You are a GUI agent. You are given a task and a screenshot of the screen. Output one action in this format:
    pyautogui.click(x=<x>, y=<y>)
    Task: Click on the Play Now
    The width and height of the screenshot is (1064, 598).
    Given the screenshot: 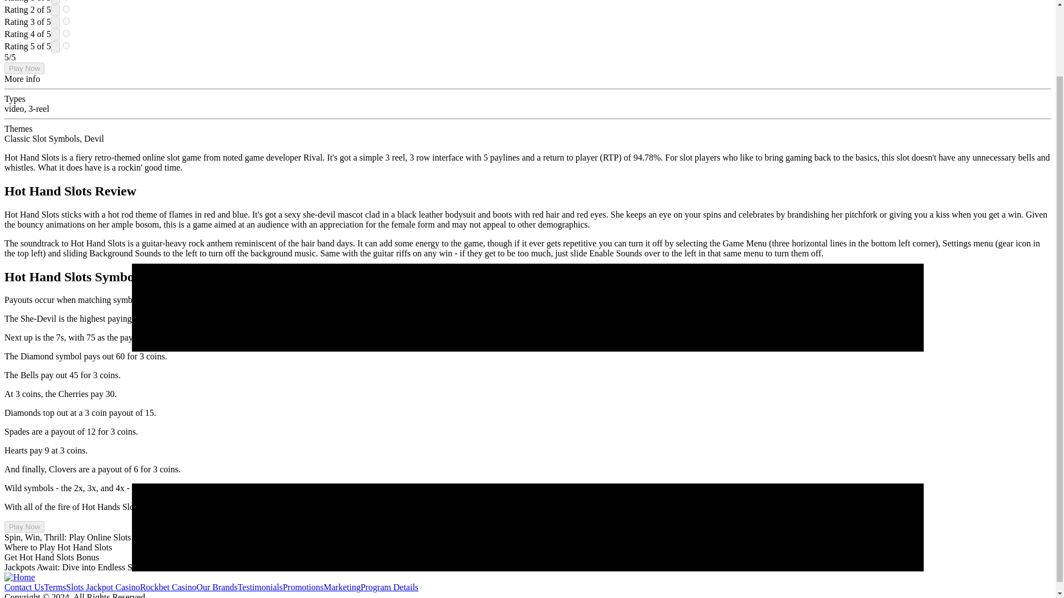 What is the action you would take?
    pyautogui.click(x=24, y=68)
    